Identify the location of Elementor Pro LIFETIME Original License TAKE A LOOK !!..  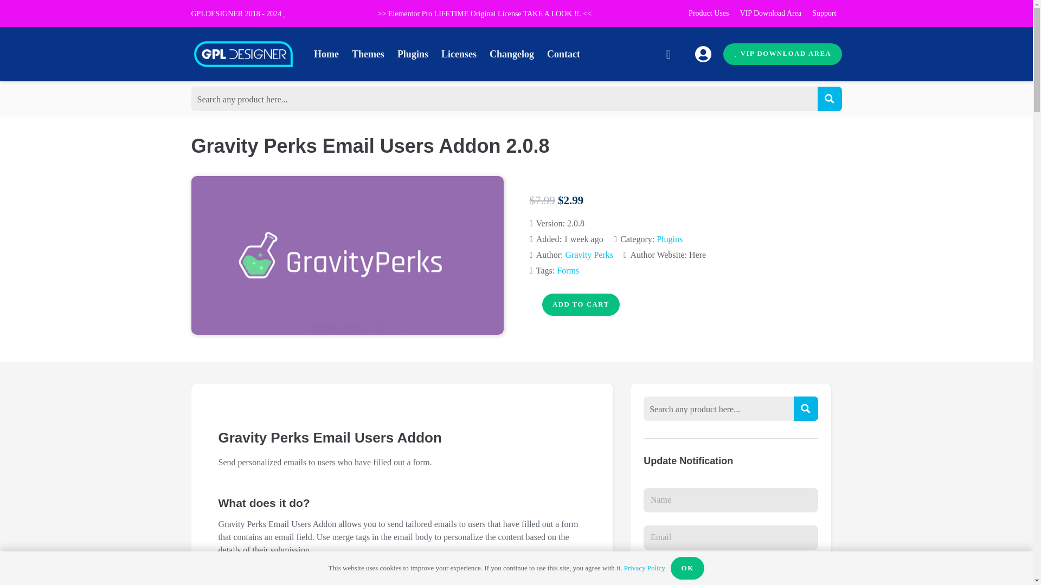
(485, 14).